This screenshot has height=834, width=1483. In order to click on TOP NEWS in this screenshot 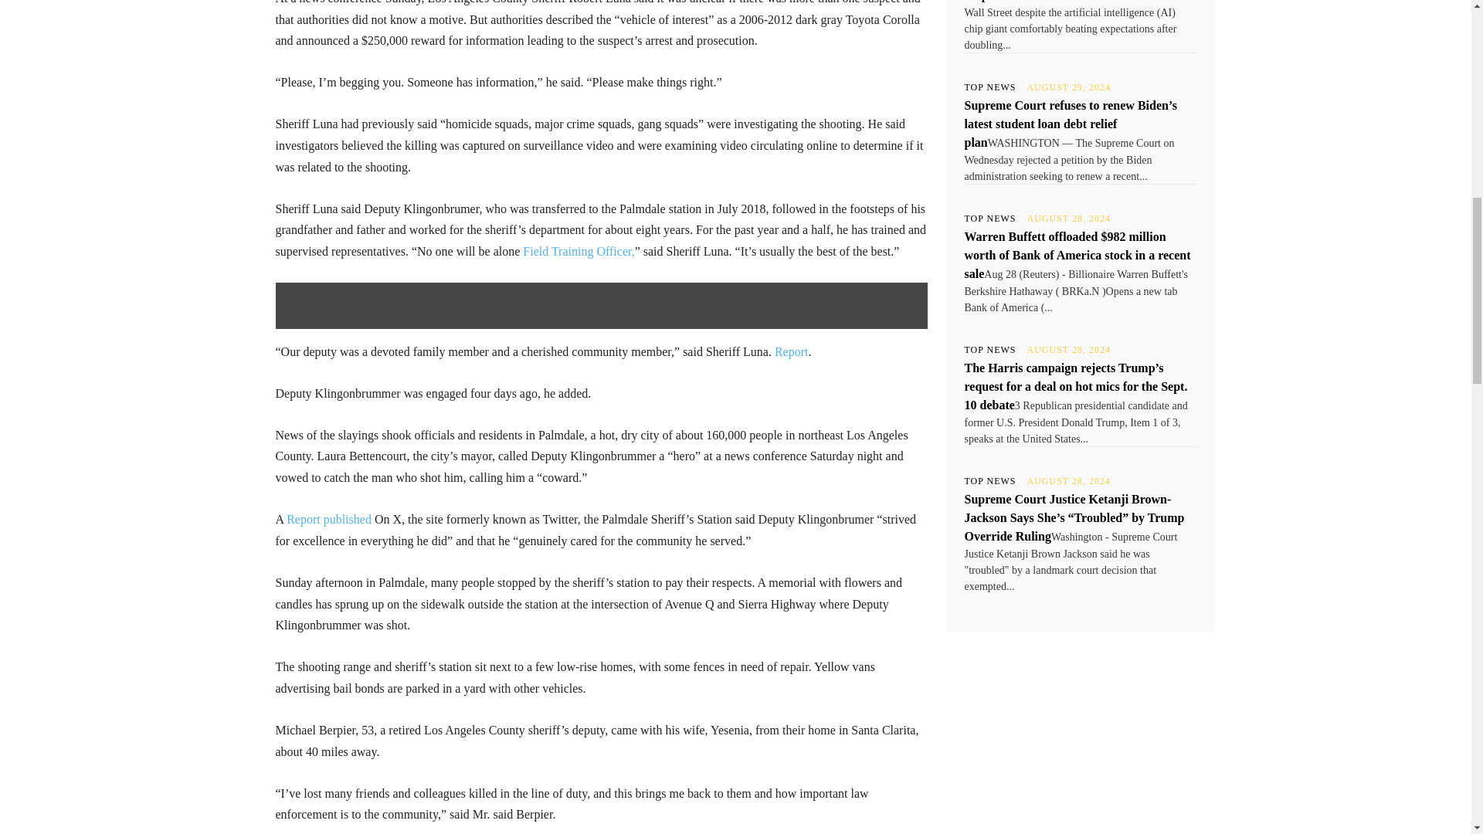, I will do `click(990, 350)`.